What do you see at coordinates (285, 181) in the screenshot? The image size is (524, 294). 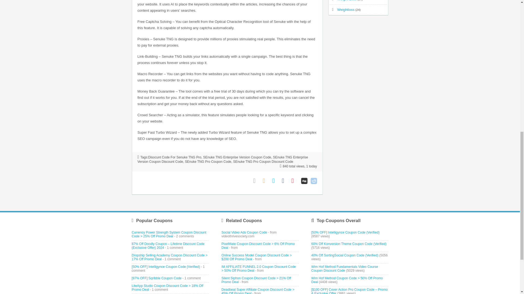 I see `Facebook` at bounding box center [285, 181].